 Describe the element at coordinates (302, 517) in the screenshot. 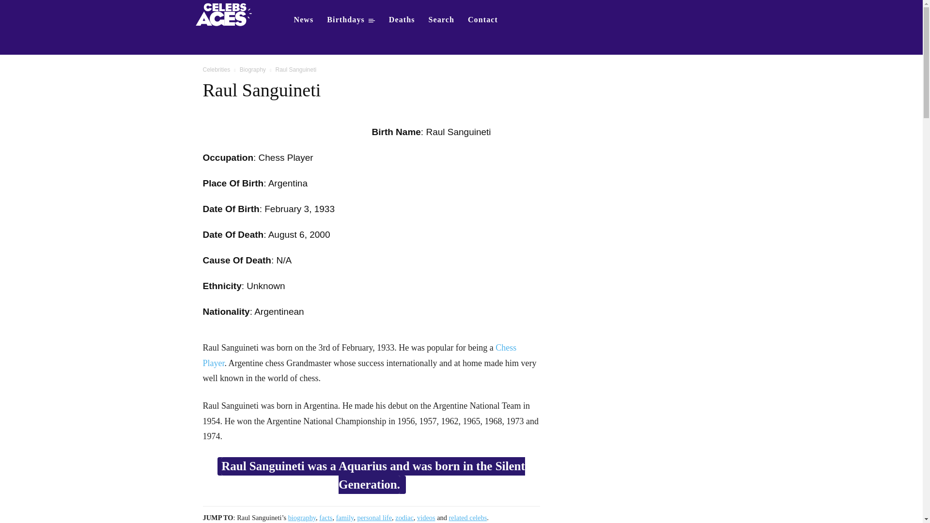

I see `biography` at that location.